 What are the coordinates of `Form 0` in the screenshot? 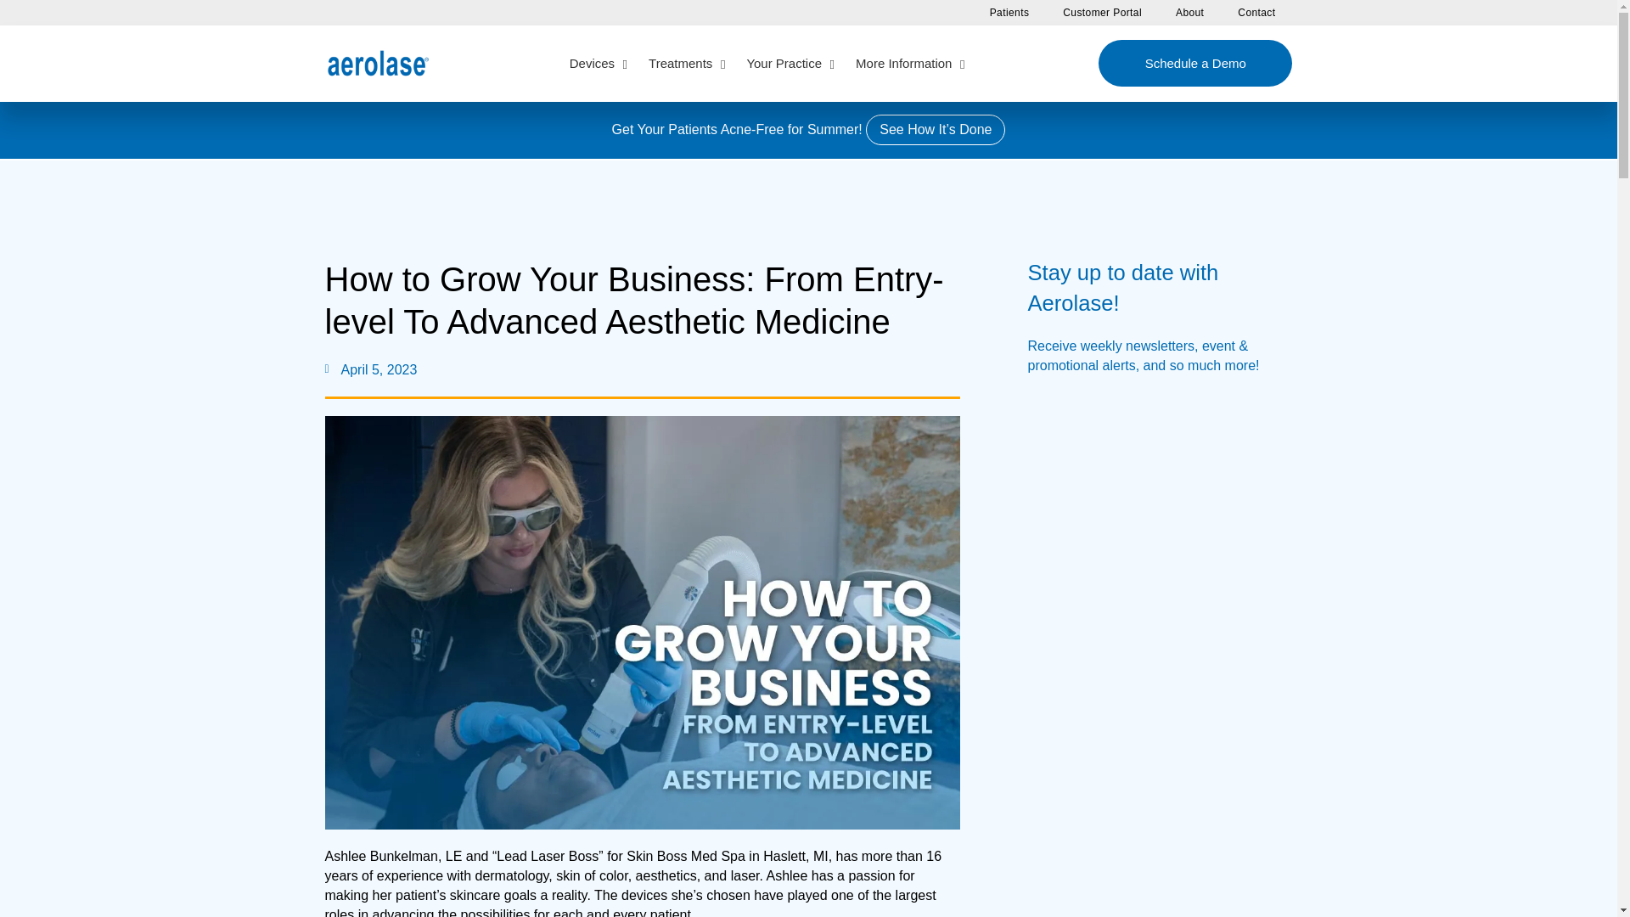 It's located at (1146, 510).